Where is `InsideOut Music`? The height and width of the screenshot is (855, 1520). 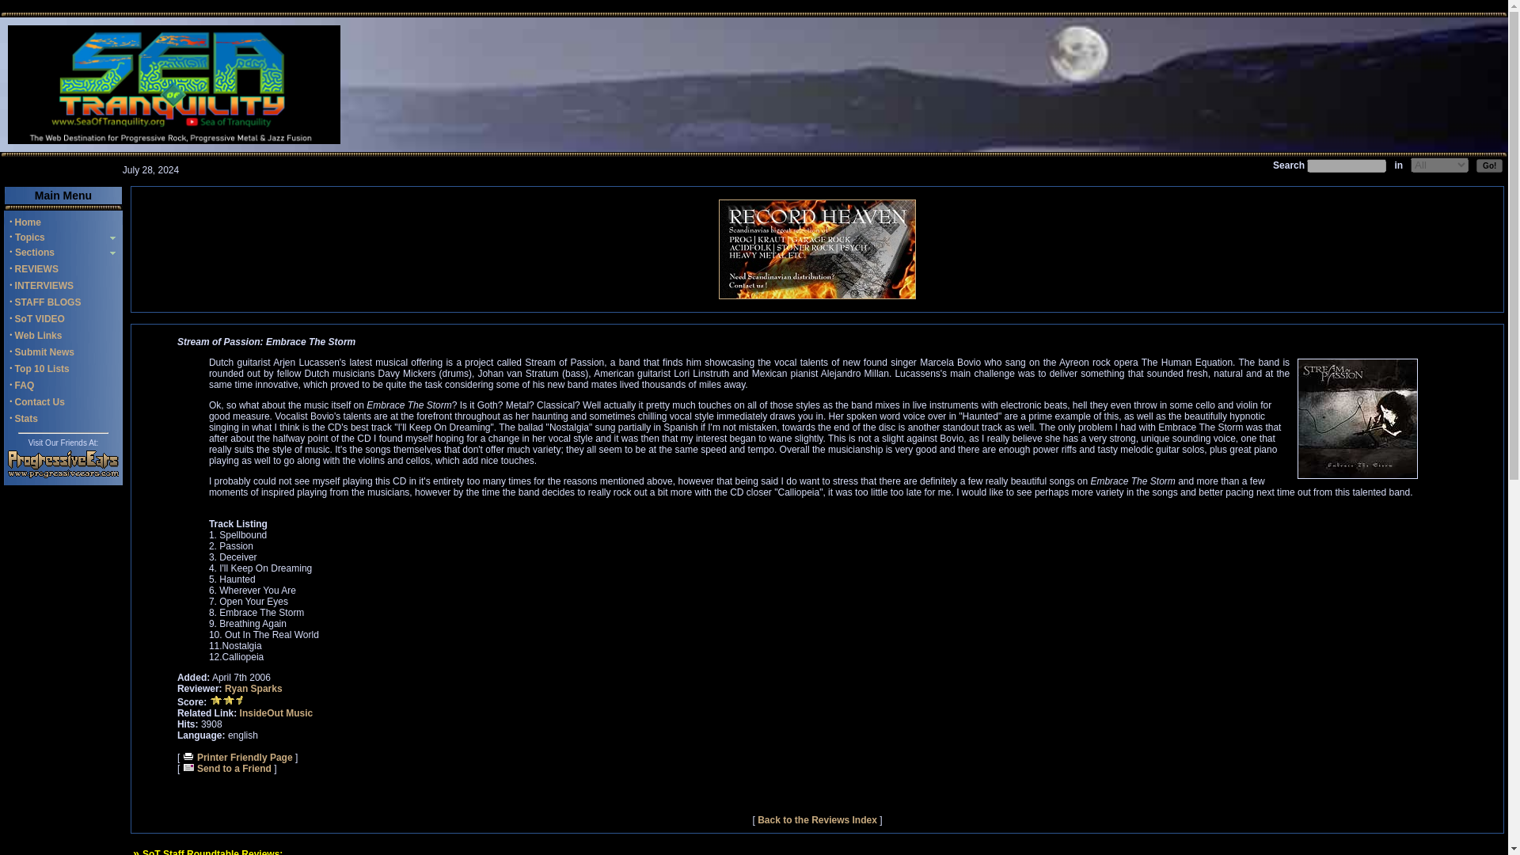 InsideOut Music is located at coordinates (276, 713).